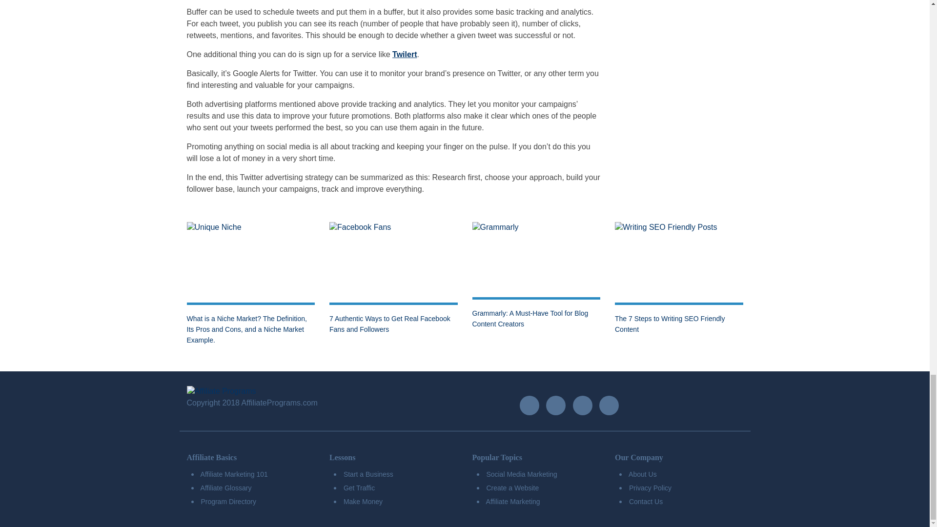 This screenshot has width=937, height=527. Describe the element at coordinates (390, 324) in the screenshot. I see `7 Authentic Ways to Get Real Facebook Fans and Followers` at that location.